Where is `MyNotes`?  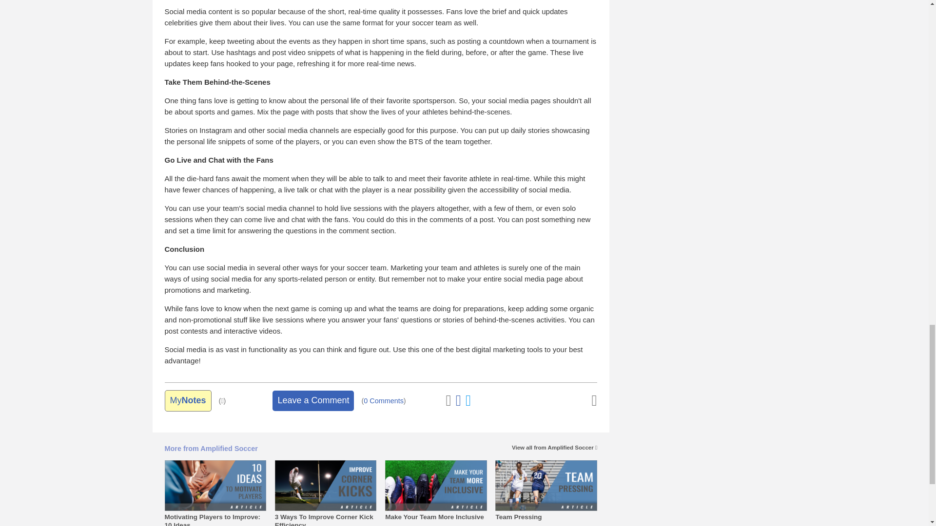 MyNotes is located at coordinates (188, 400).